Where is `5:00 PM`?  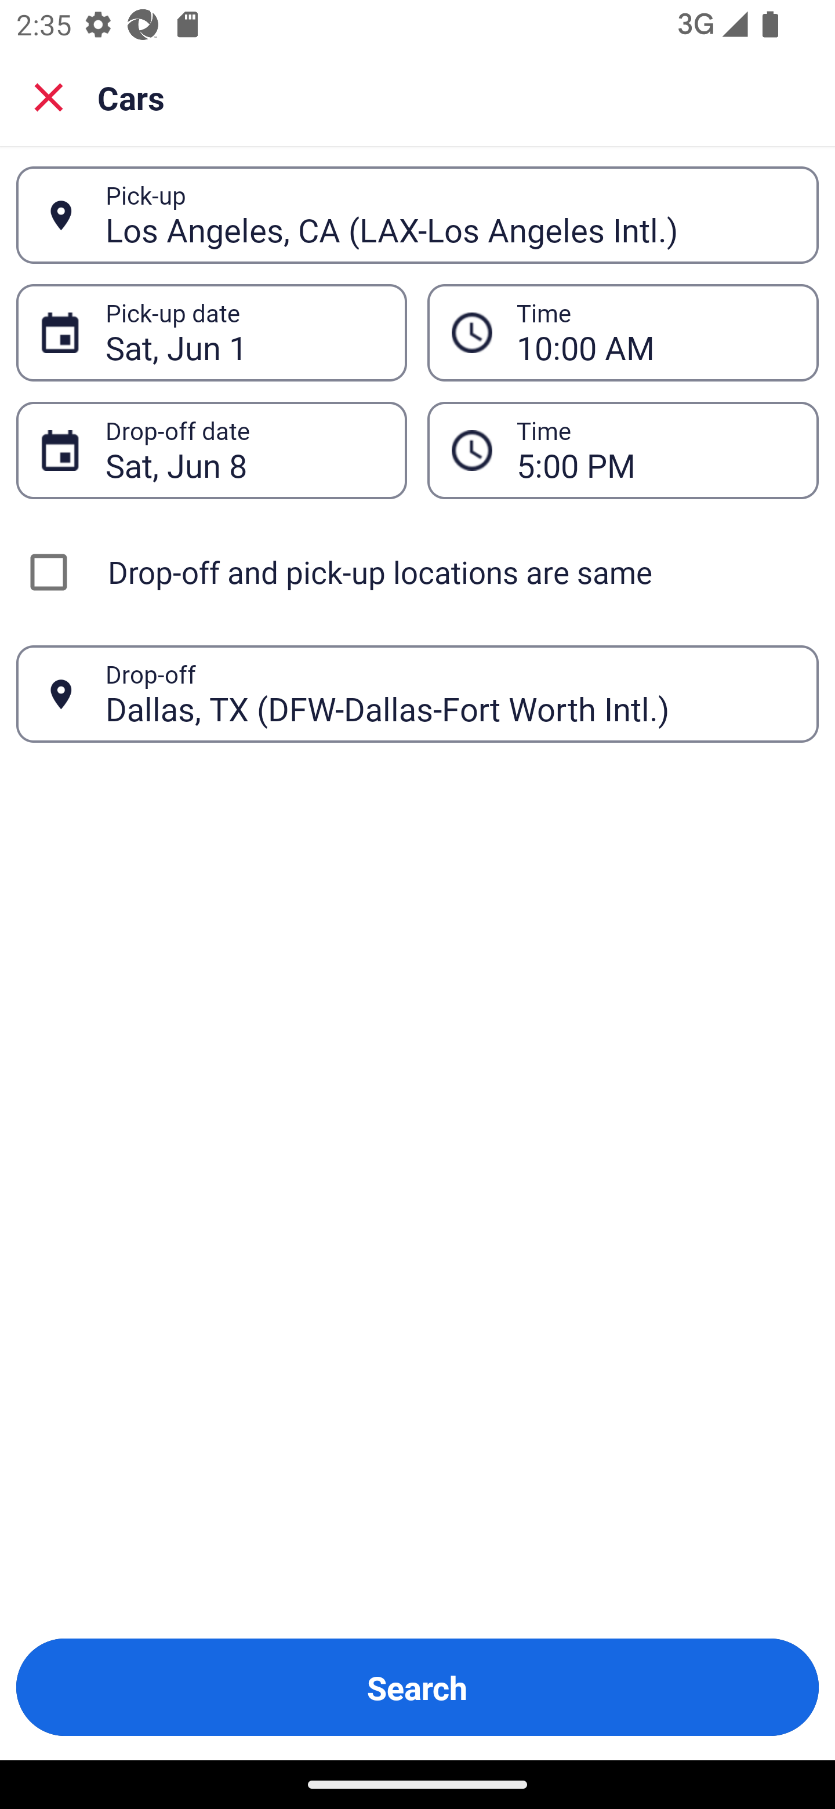
5:00 PM is located at coordinates (655, 450).